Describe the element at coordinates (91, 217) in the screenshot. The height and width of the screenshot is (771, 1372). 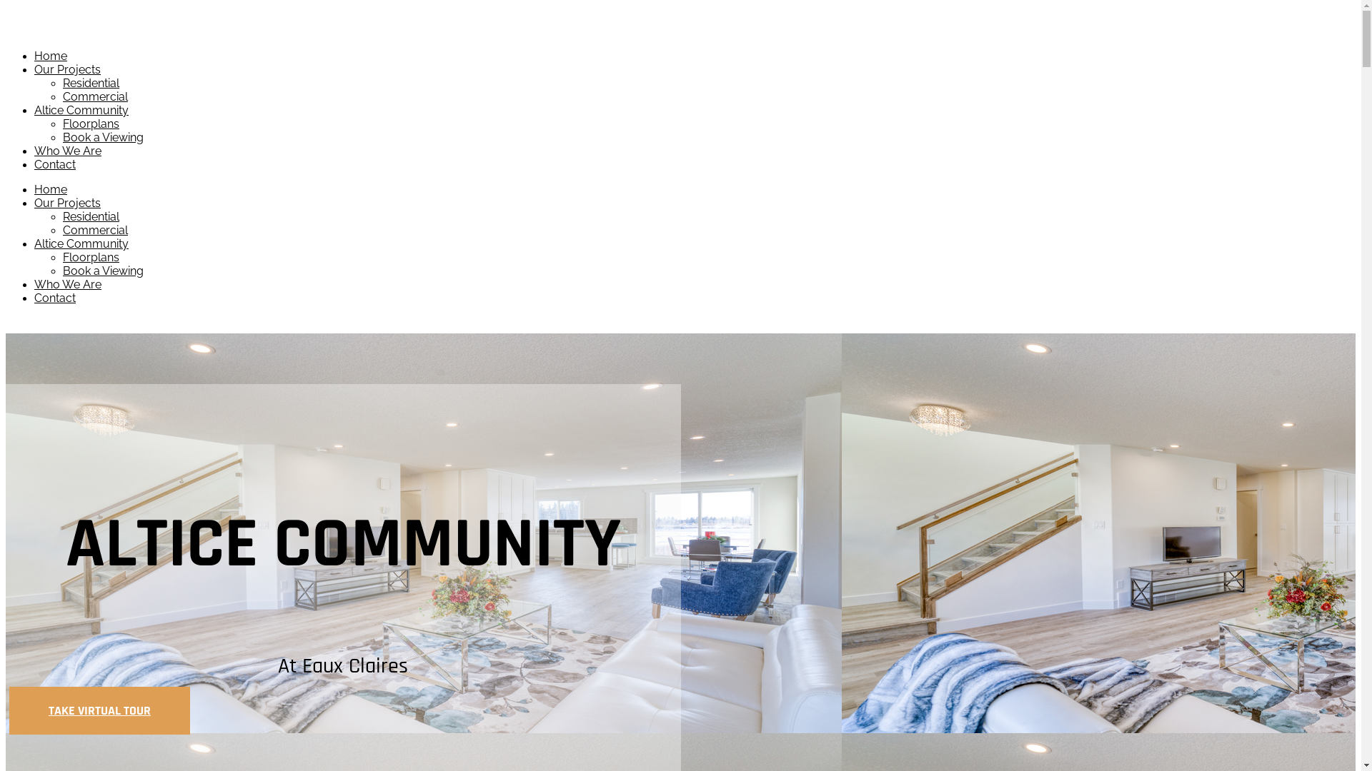
I see `Residential` at that location.